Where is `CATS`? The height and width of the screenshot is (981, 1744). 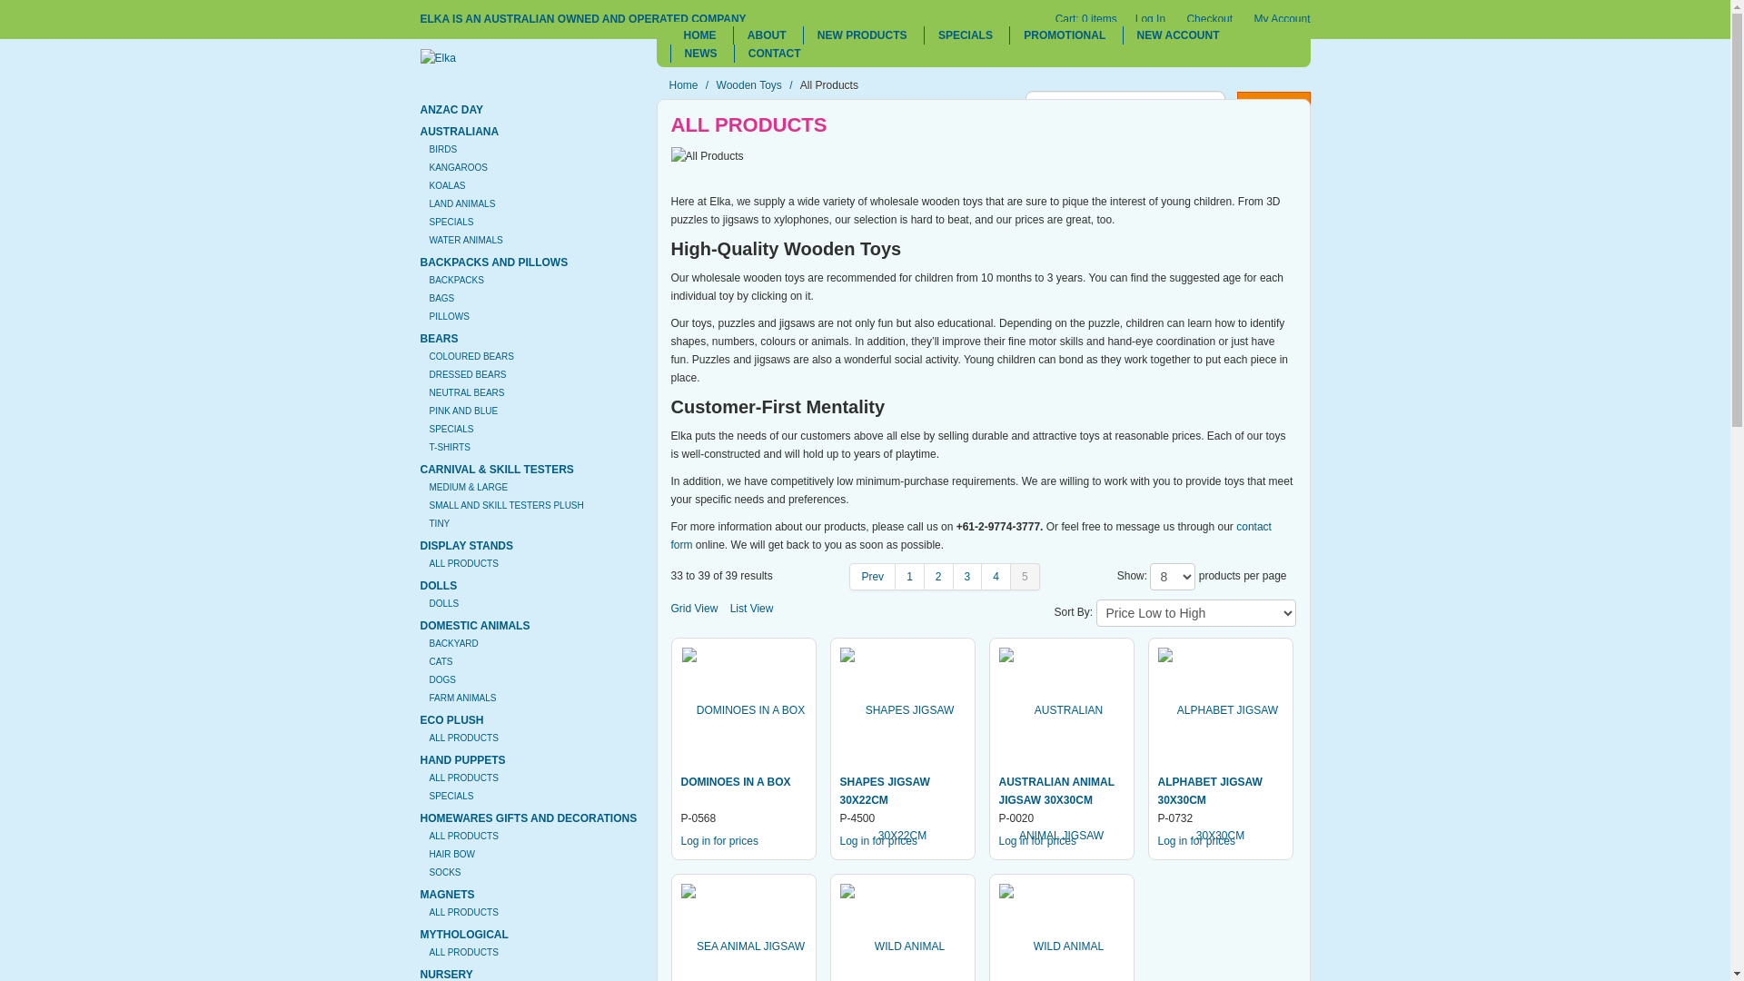
CATS is located at coordinates (441, 661).